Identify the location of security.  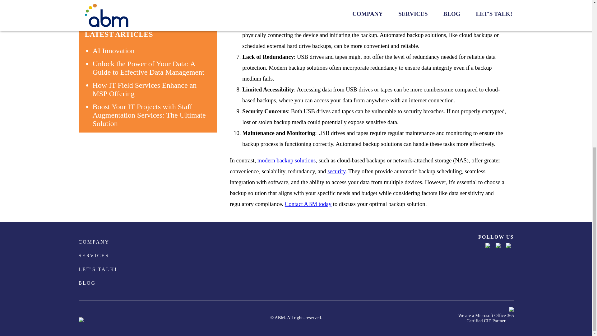
(336, 171).